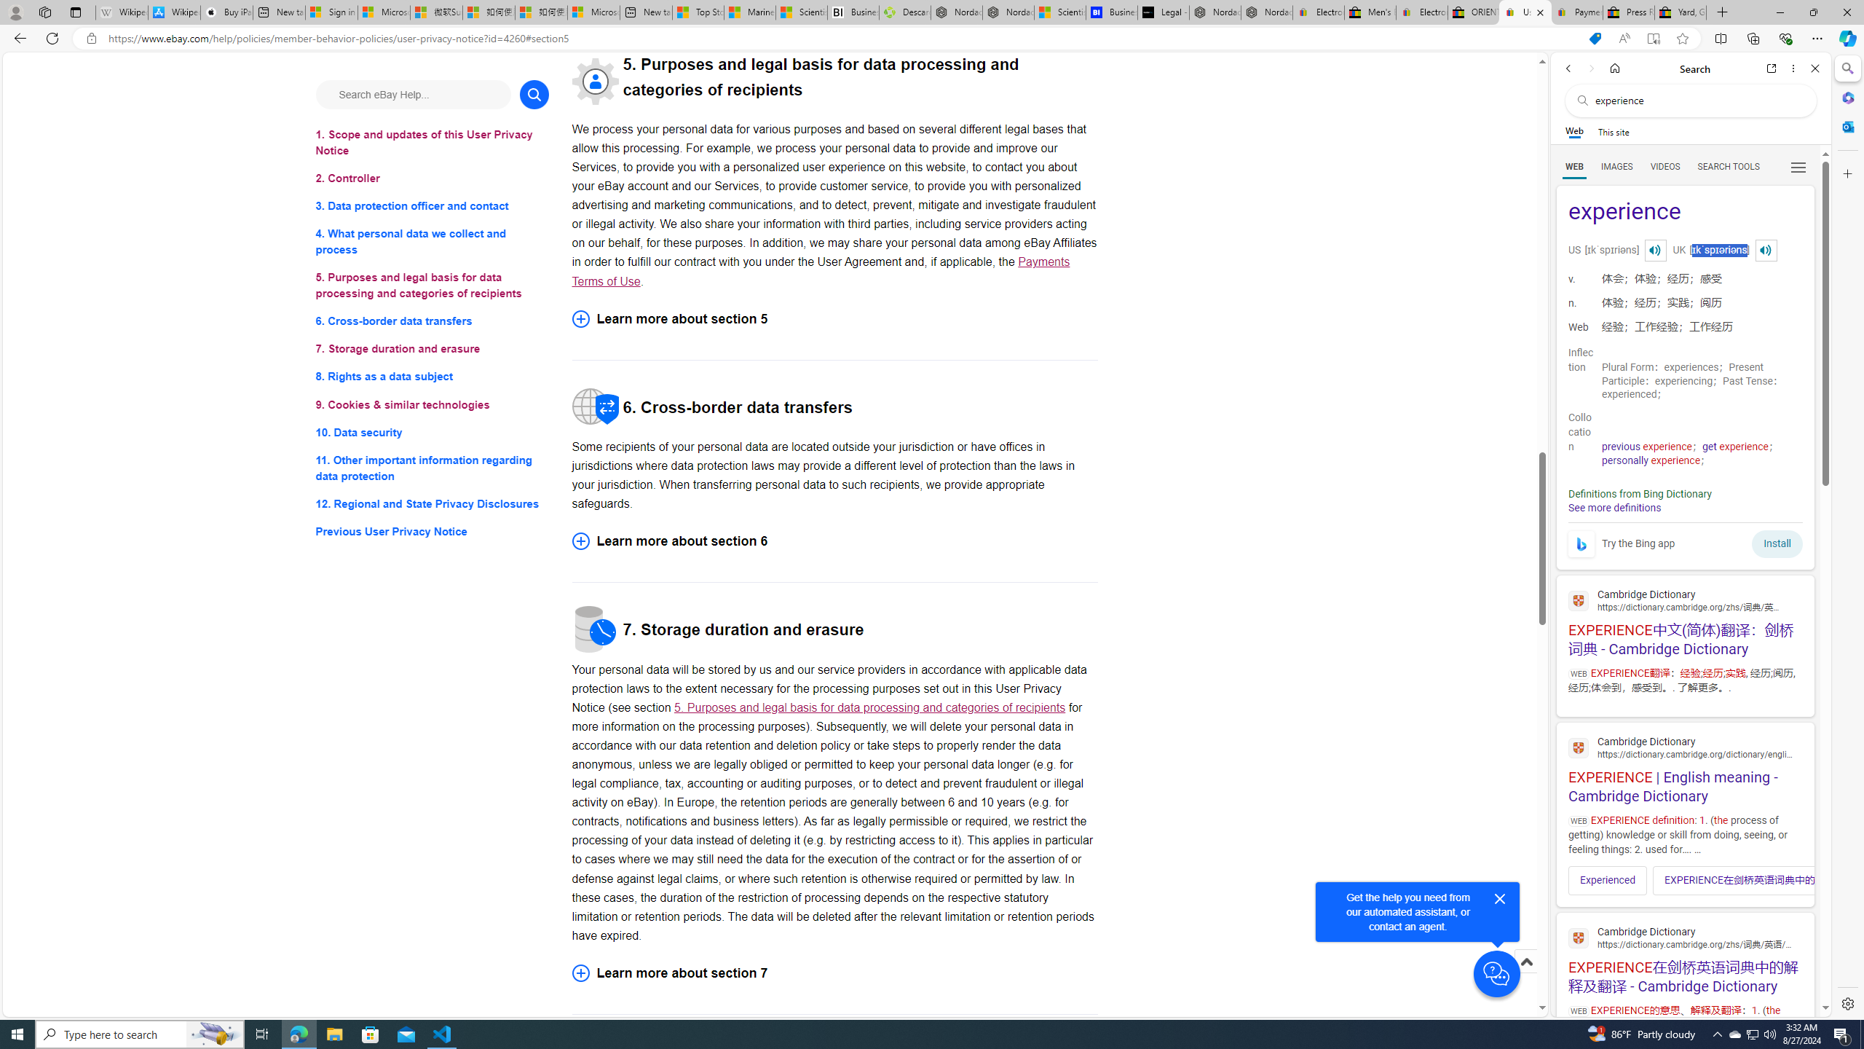  I want to click on Yard, Garden & Outdoor Living, so click(1681, 12).